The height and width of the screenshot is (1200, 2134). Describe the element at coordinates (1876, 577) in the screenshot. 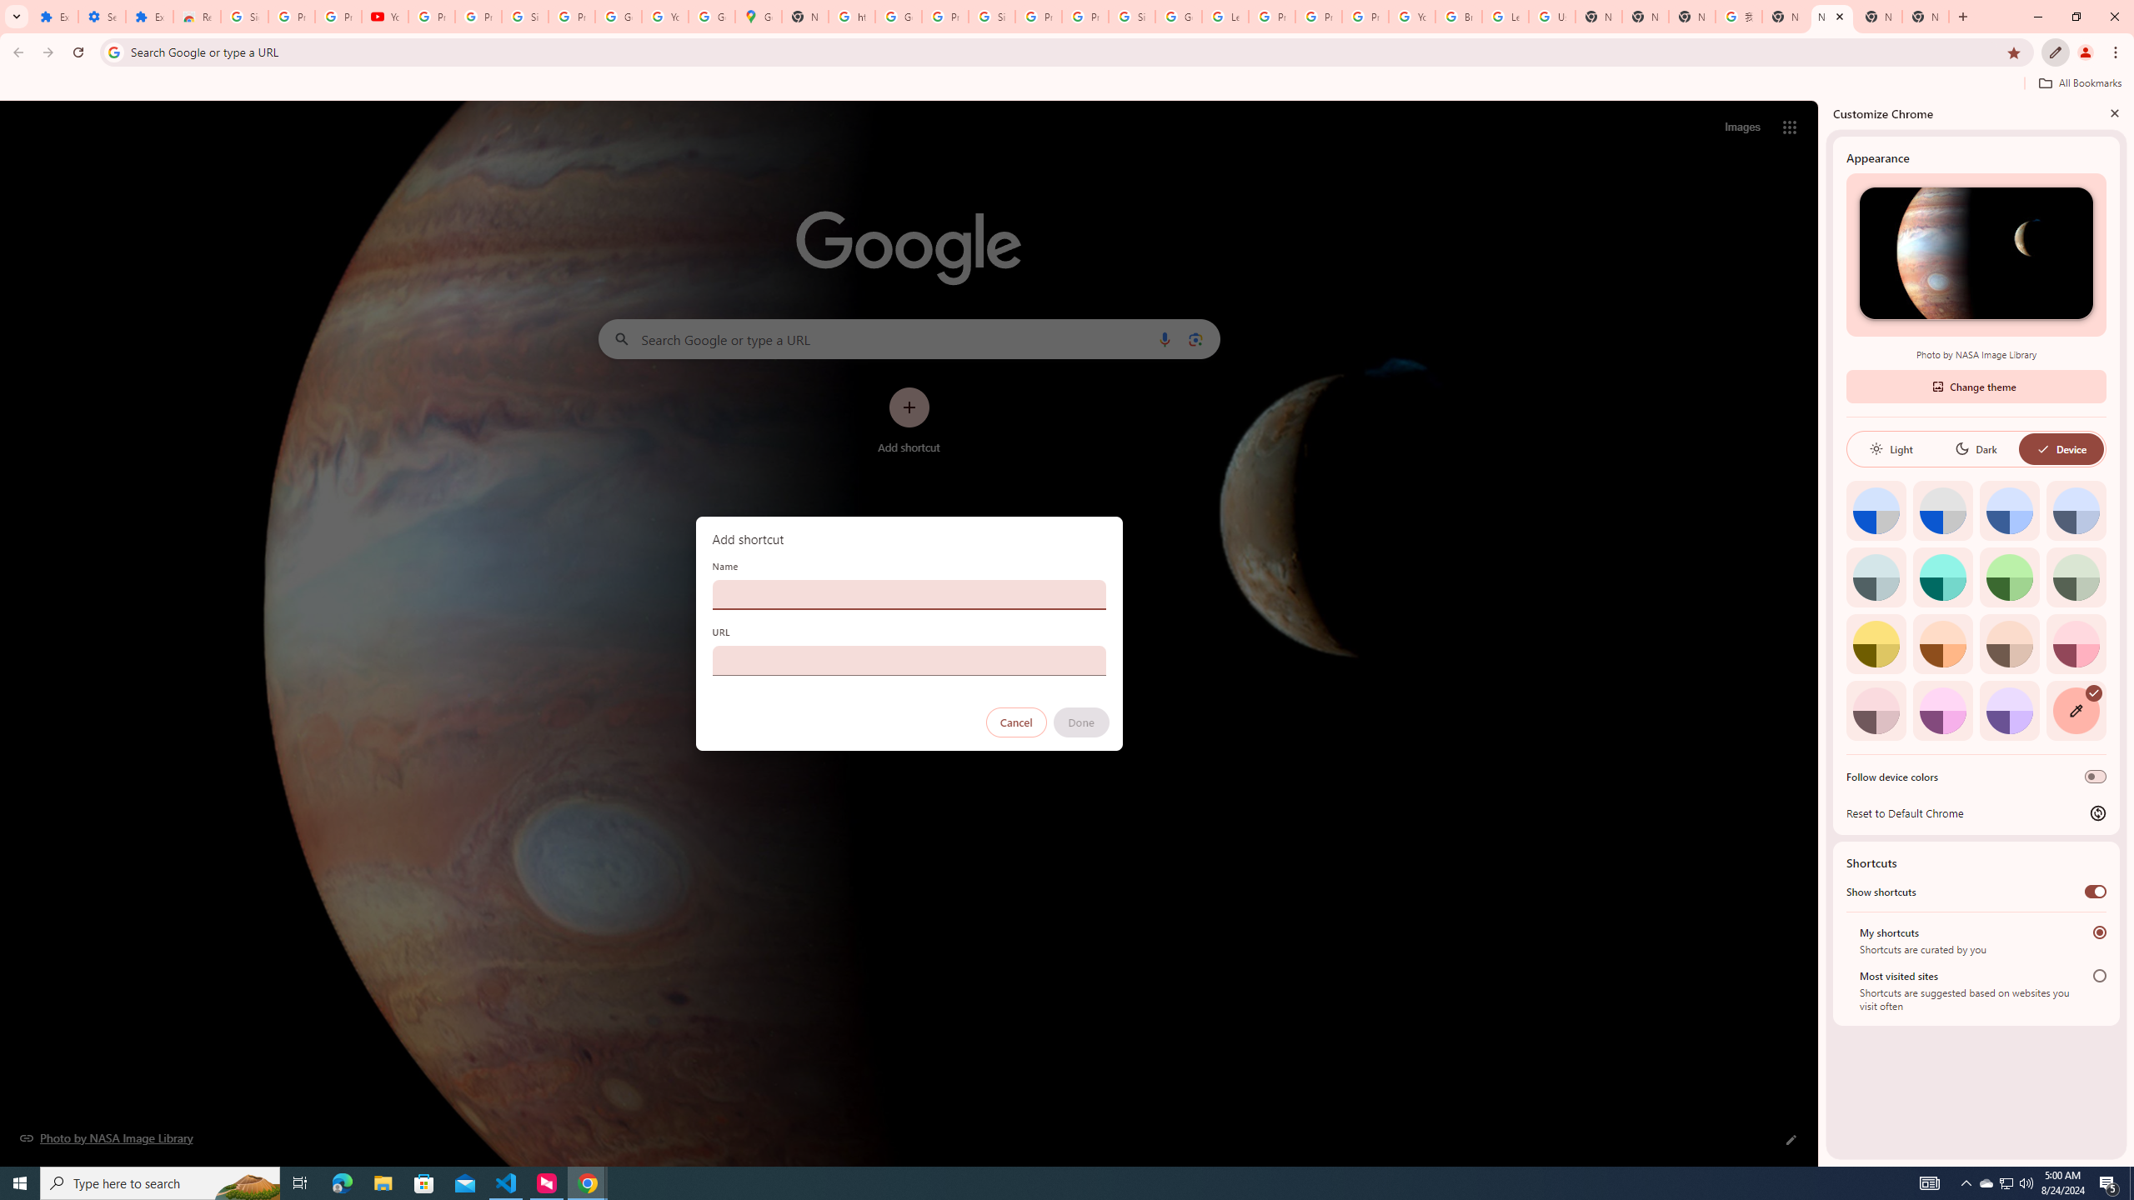

I see `Grey` at that location.